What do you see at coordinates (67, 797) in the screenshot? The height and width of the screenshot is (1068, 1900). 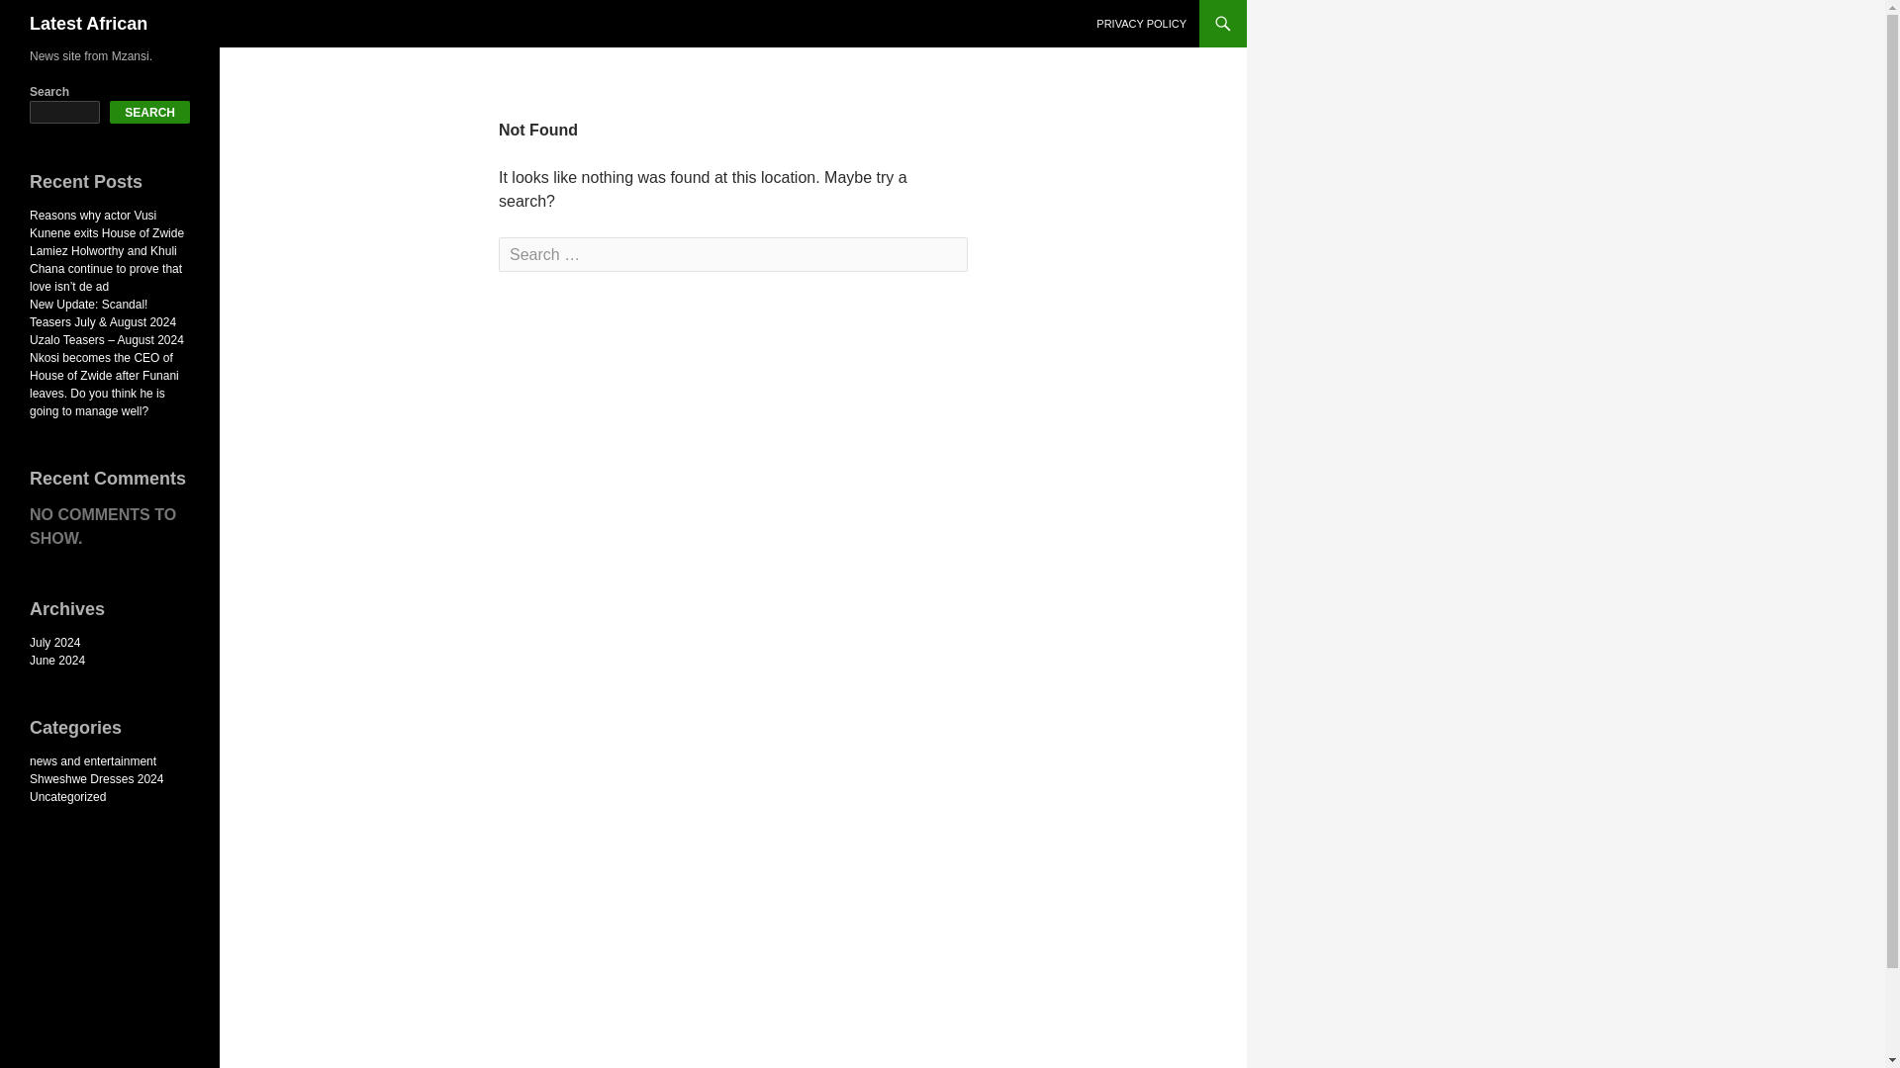 I see `Uncategorized` at bounding box center [67, 797].